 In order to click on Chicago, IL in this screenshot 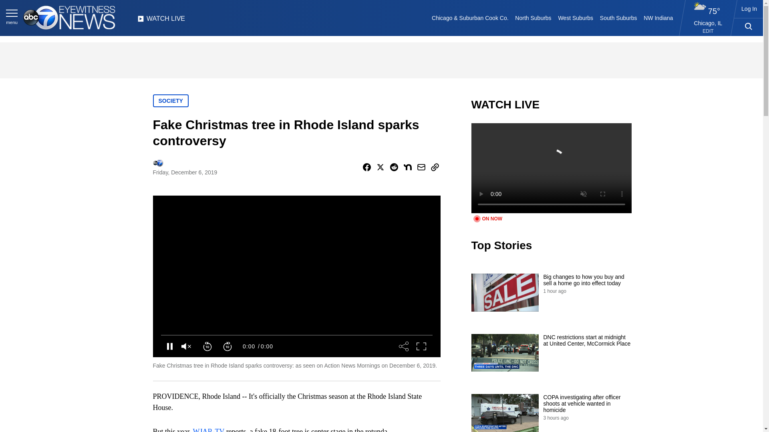, I will do `click(708, 23)`.